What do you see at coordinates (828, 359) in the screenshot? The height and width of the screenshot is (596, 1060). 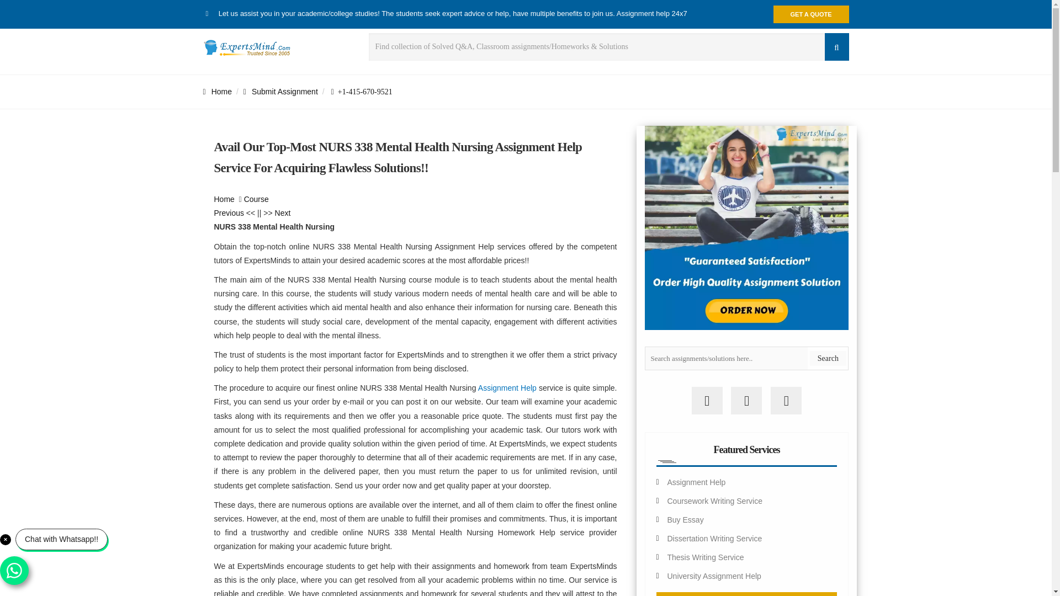 I see `Search` at bounding box center [828, 359].